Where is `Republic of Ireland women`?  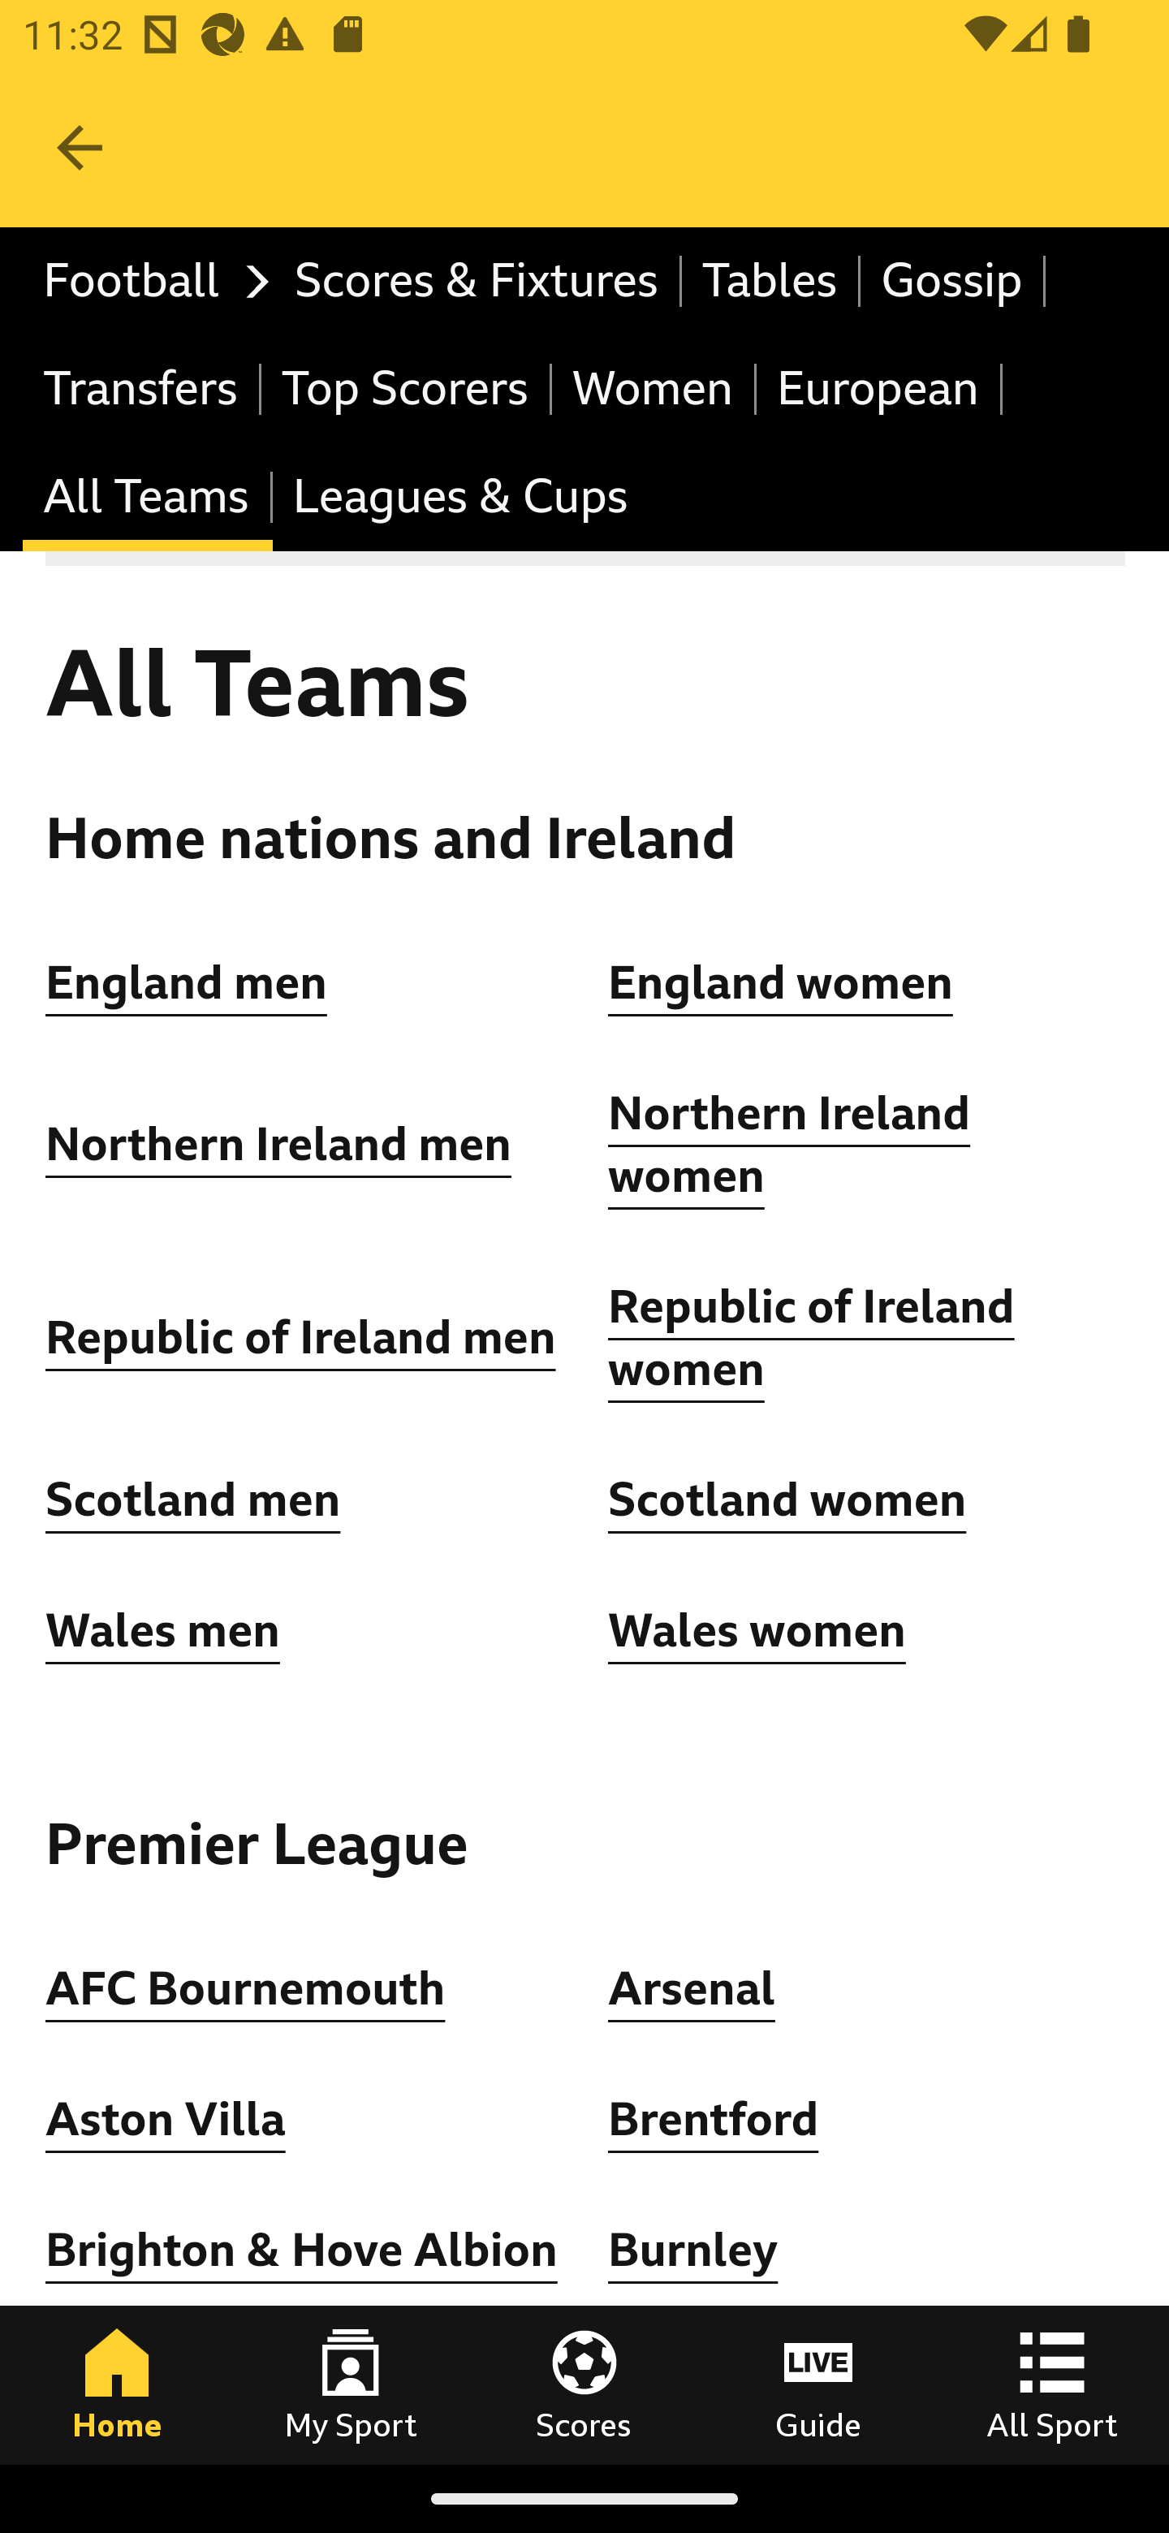 Republic of Ireland women is located at coordinates (812, 1338).